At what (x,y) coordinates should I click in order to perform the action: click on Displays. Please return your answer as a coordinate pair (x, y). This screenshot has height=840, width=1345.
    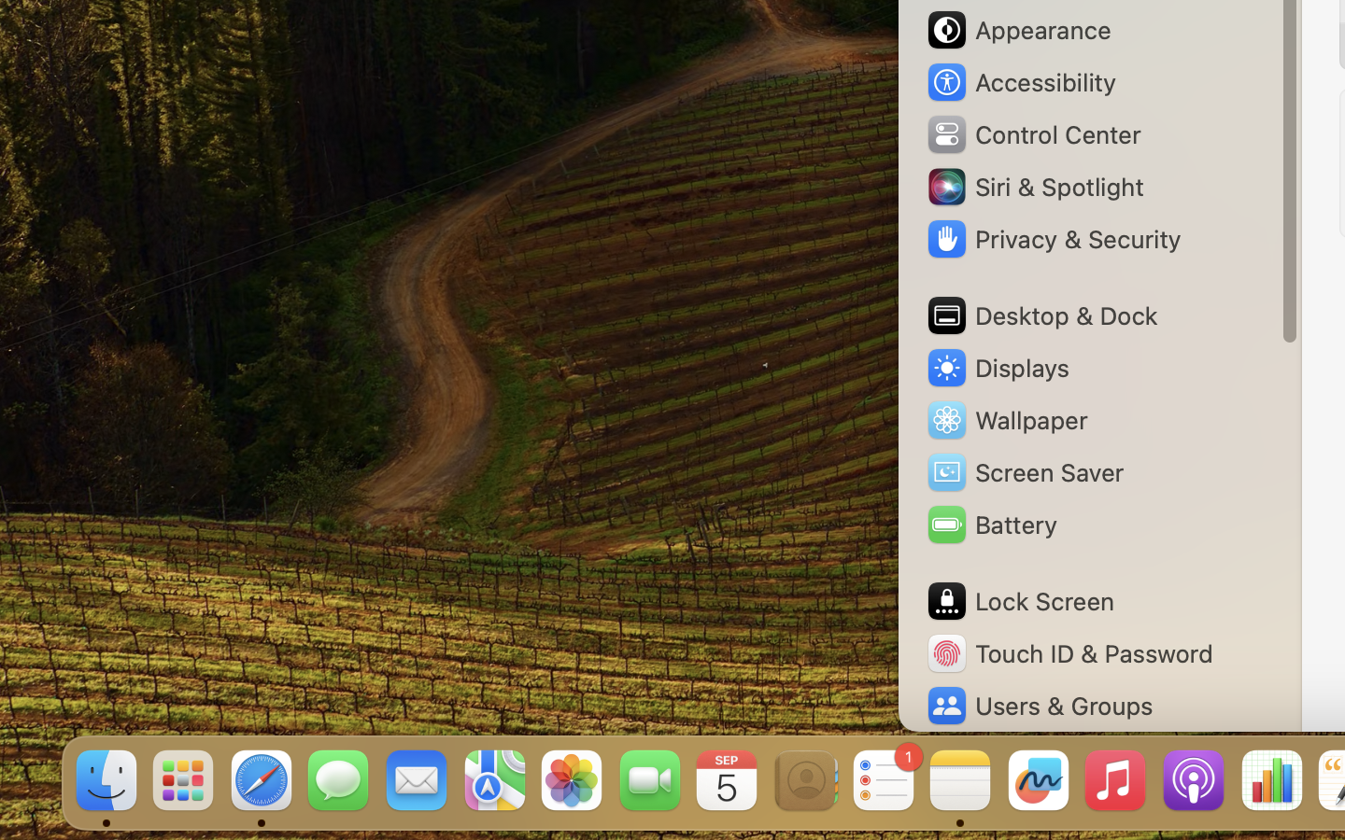
    Looking at the image, I should click on (998, 368).